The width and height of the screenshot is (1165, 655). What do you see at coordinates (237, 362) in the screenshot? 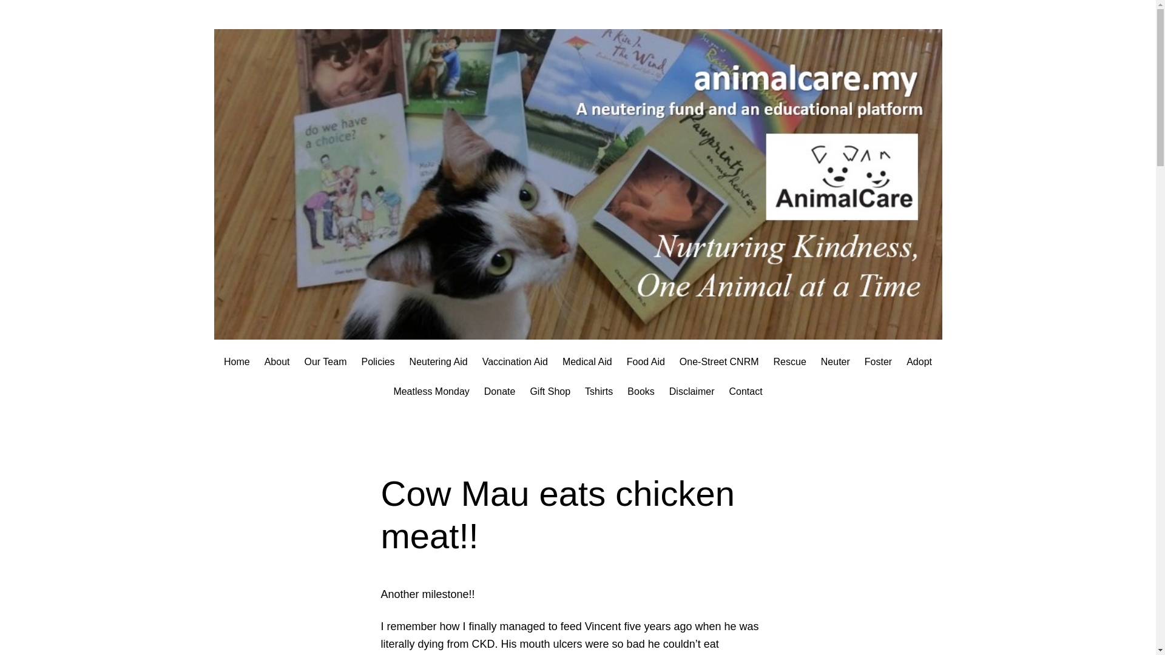
I see `Home` at bounding box center [237, 362].